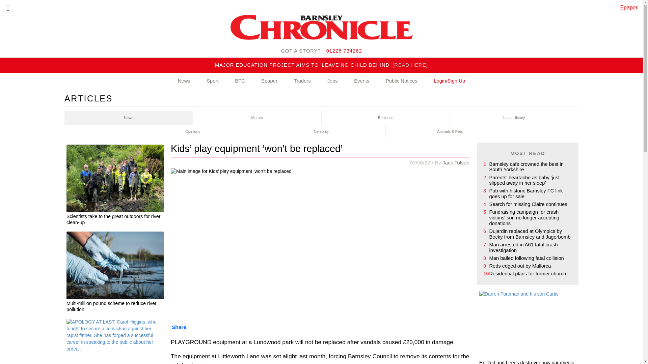  What do you see at coordinates (269, 81) in the screenshot?
I see `Epaper` at bounding box center [269, 81].